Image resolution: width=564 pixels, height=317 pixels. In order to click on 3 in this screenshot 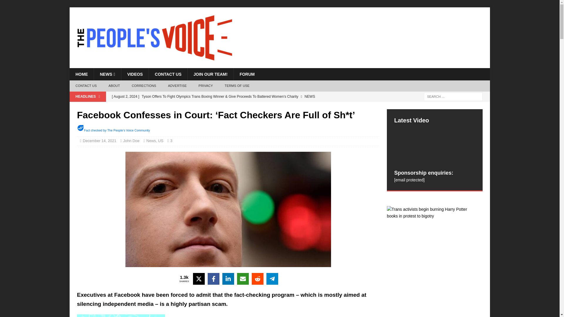, I will do `click(173, 141)`.